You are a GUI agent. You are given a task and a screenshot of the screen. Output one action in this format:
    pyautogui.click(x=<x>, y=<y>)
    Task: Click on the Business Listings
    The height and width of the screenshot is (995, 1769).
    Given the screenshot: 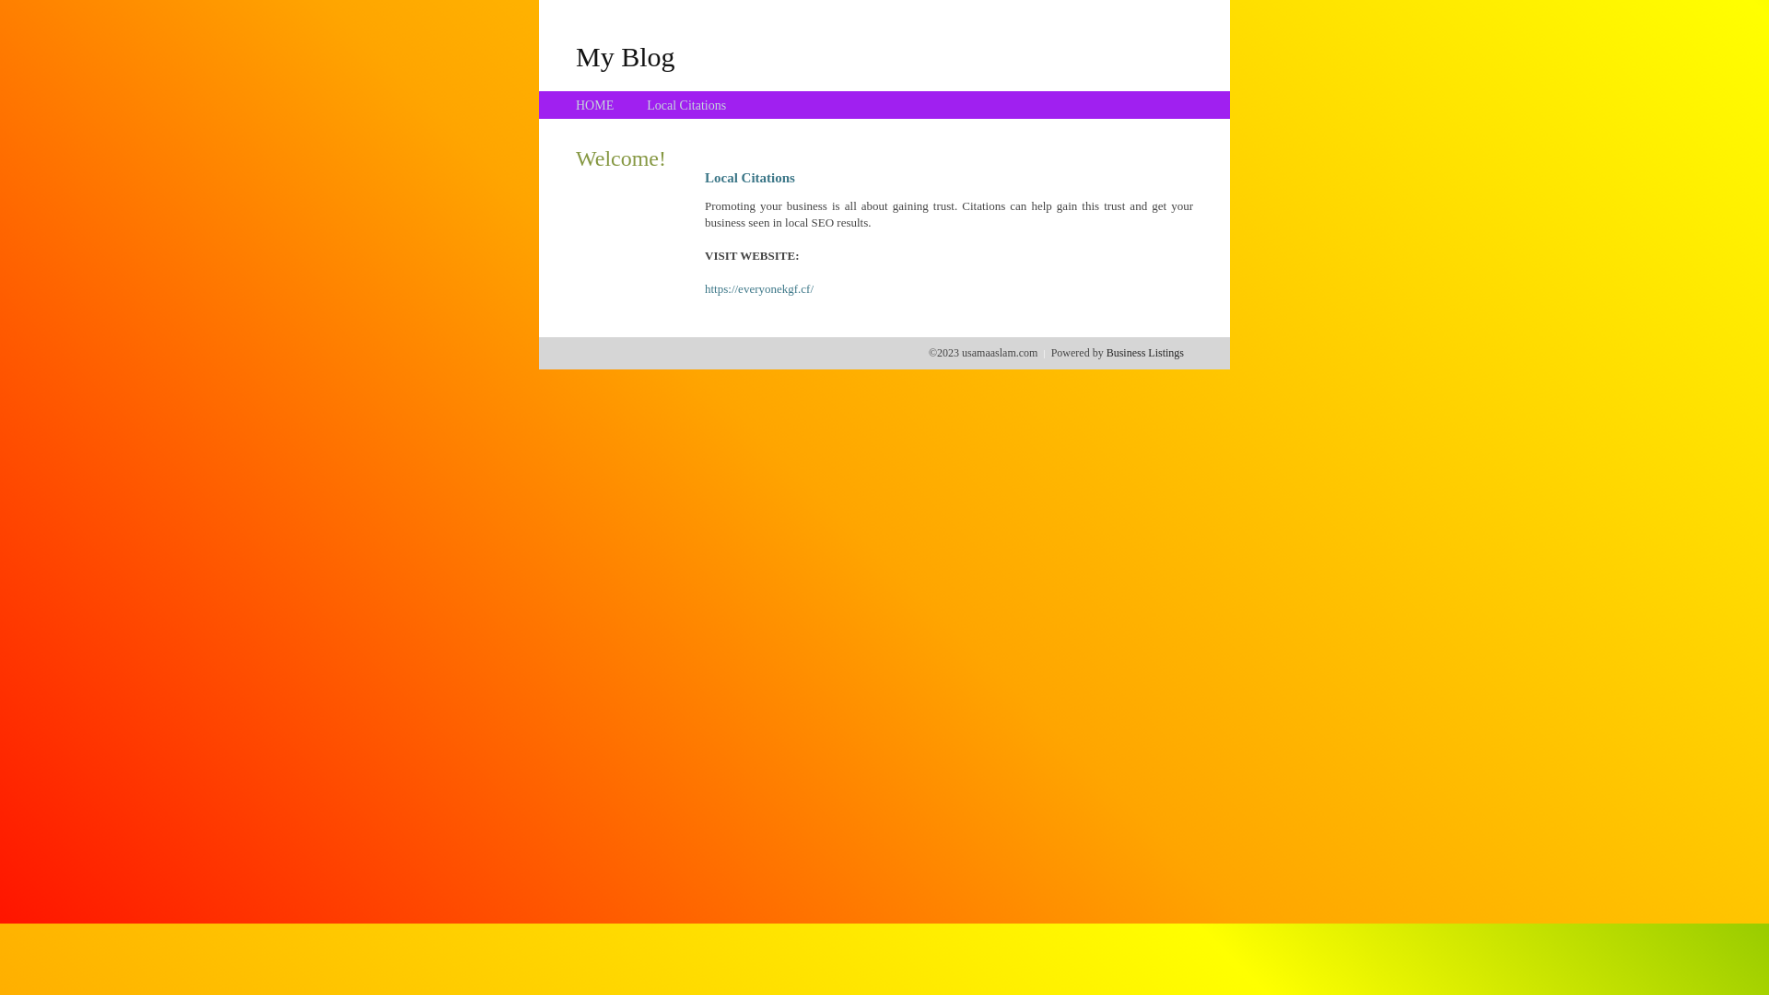 What is the action you would take?
    pyautogui.click(x=1145, y=353)
    